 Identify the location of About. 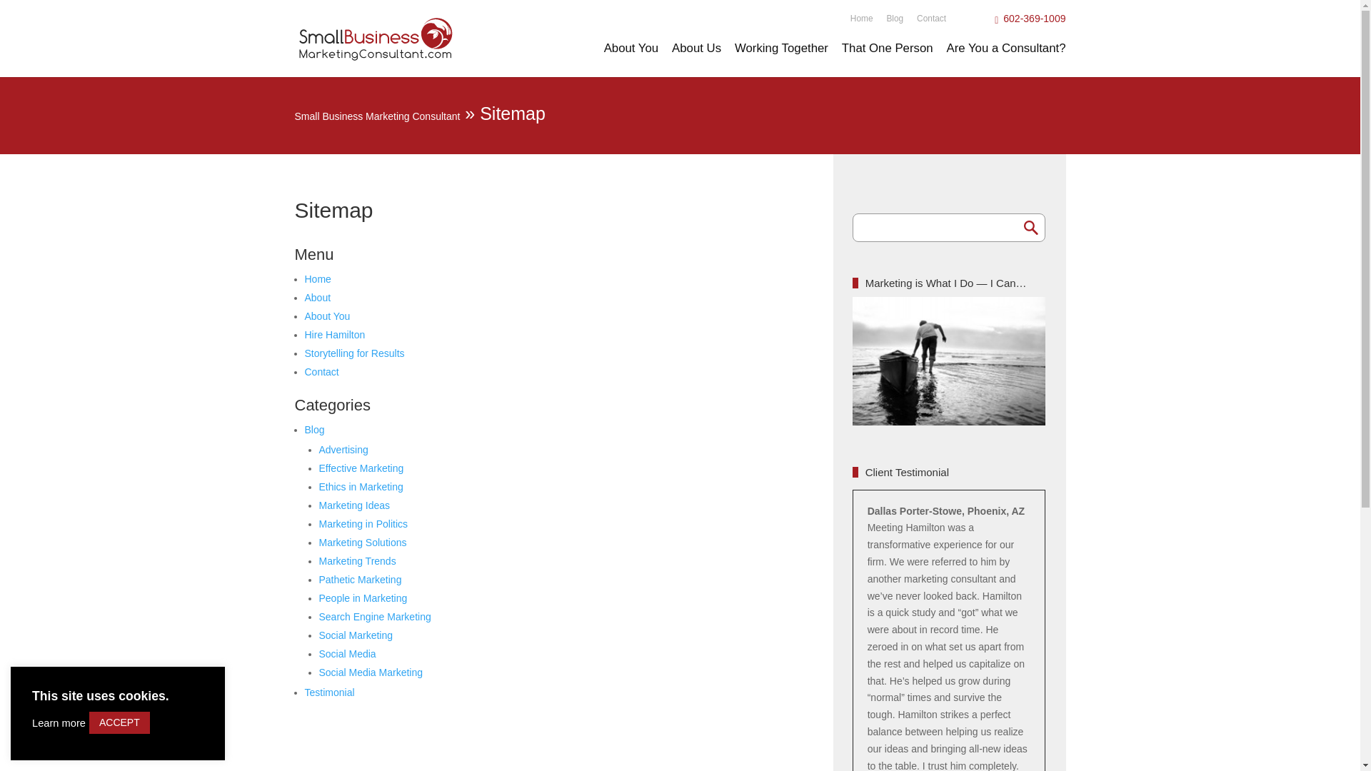
(317, 298).